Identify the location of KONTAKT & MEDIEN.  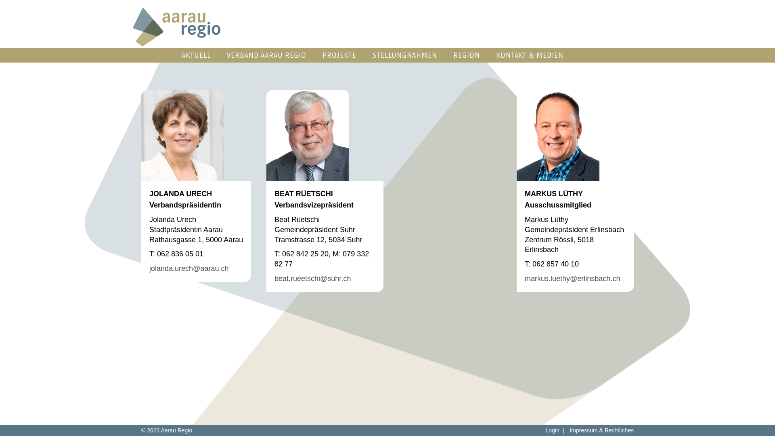
(530, 55).